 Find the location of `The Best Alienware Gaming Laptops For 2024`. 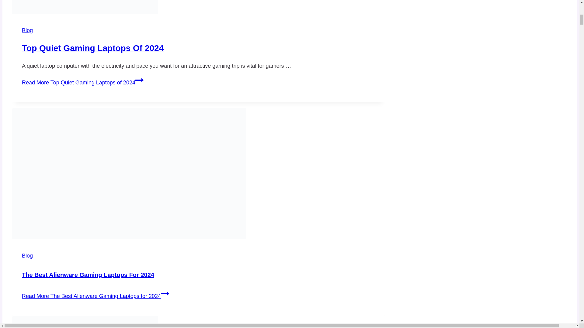

The Best Alienware Gaming Laptops For 2024 is located at coordinates (88, 275).